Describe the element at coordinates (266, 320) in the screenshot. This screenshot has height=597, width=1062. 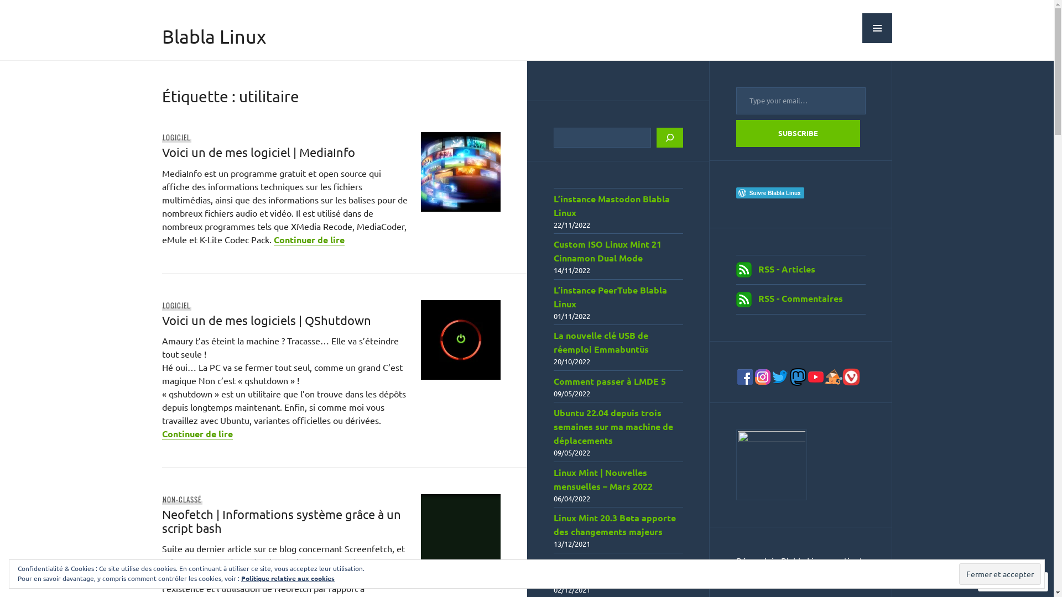
I see `Voici un de mes logiciels | QShutdown` at that location.